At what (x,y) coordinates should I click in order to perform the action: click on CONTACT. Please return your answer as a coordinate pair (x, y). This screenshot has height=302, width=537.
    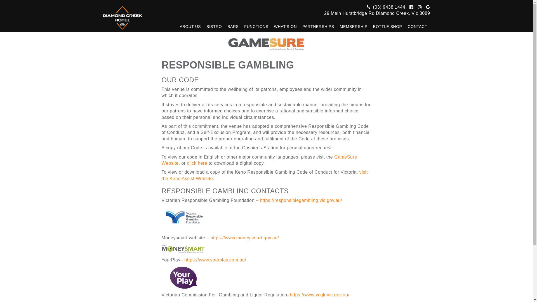
    Looking at the image, I should click on (417, 27).